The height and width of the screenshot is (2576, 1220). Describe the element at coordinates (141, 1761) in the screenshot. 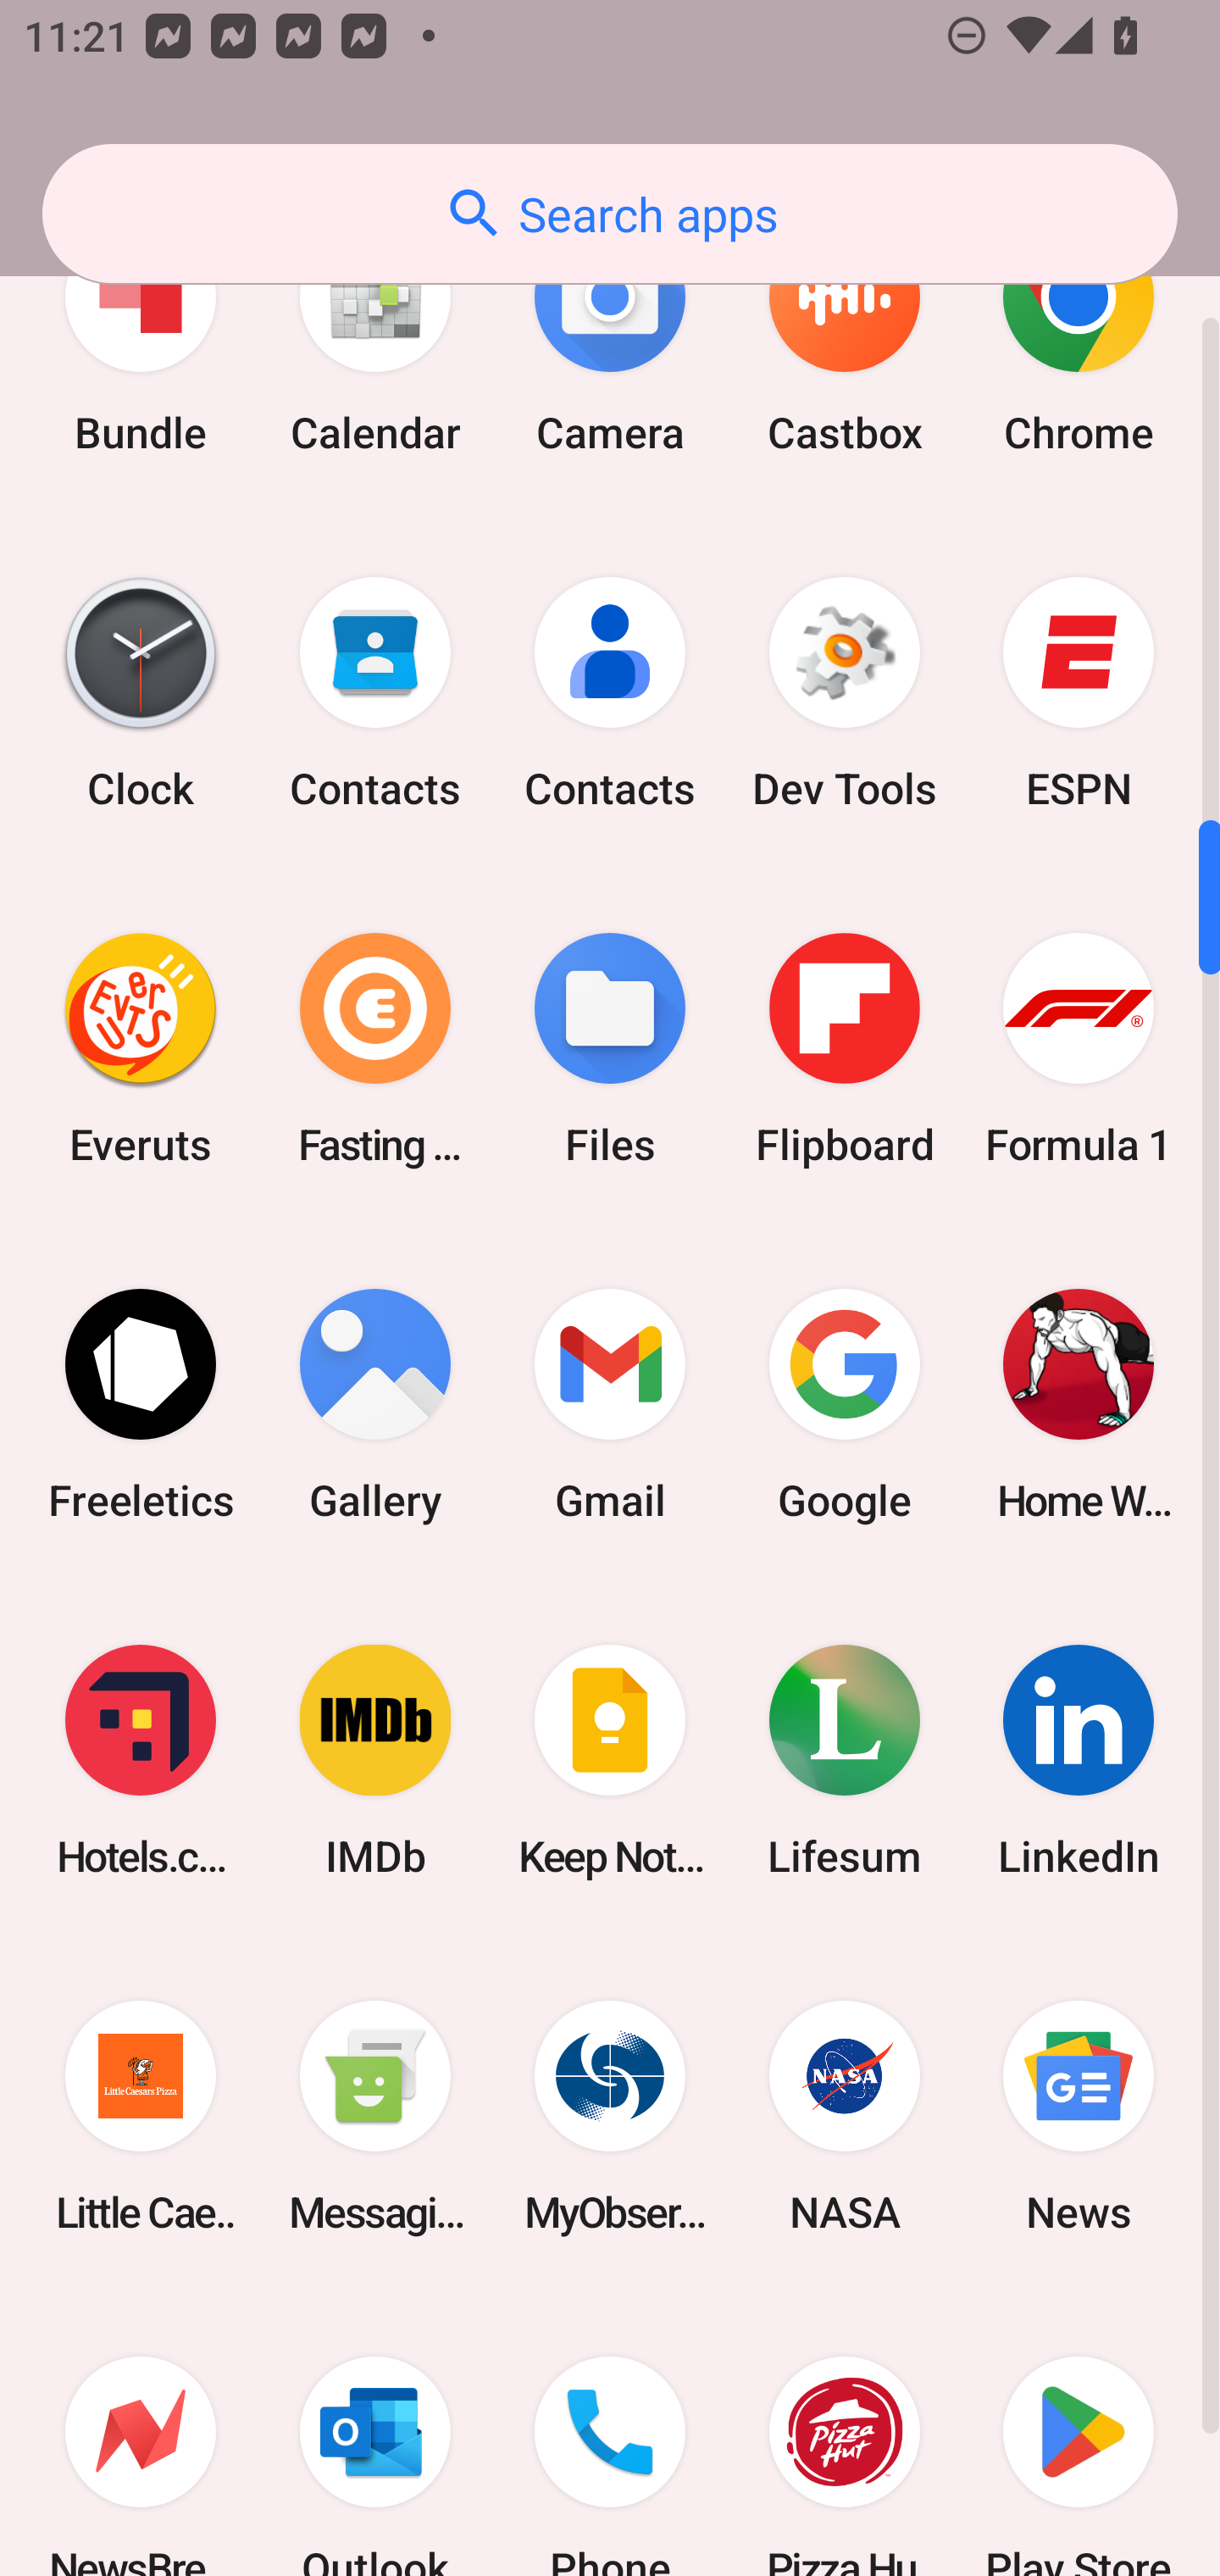

I see `Hotels.com` at that location.